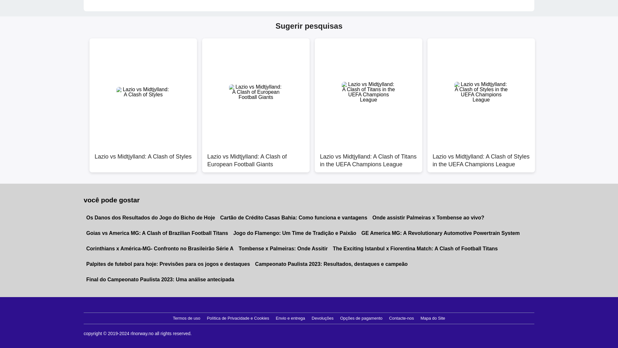  What do you see at coordinates (440, 233) in the screenshot?
I see `GE America MG: A Revolutionary Automotive Powertrain System` at bounding box center [440, 233].